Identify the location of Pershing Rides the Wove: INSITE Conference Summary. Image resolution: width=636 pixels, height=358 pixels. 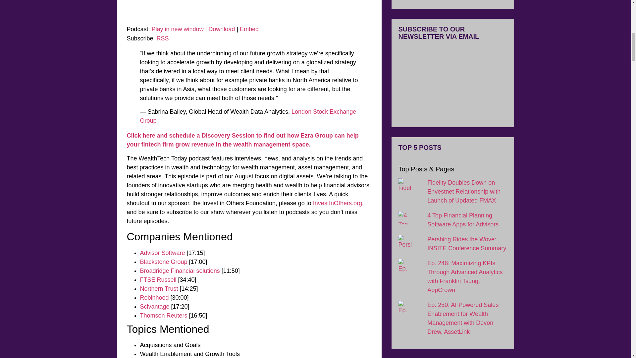
(467, 244).